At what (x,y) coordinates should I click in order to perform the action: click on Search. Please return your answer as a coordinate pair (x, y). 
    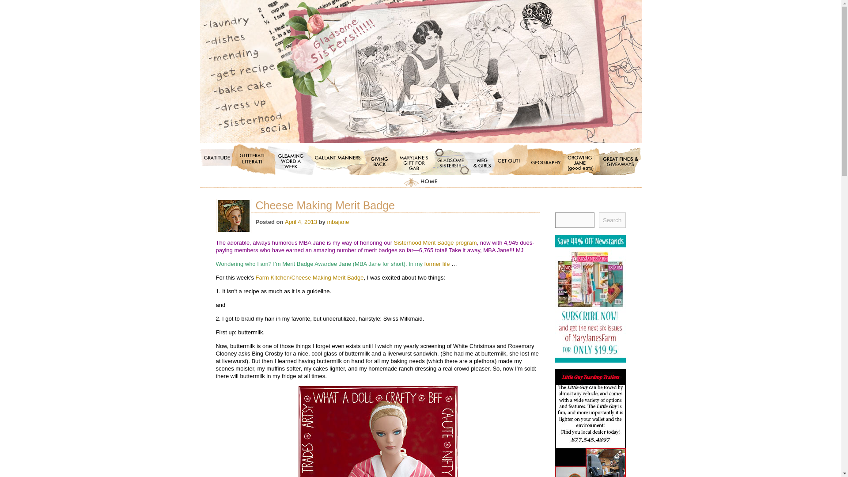
    Looking at the image, I should click on (612, 220).